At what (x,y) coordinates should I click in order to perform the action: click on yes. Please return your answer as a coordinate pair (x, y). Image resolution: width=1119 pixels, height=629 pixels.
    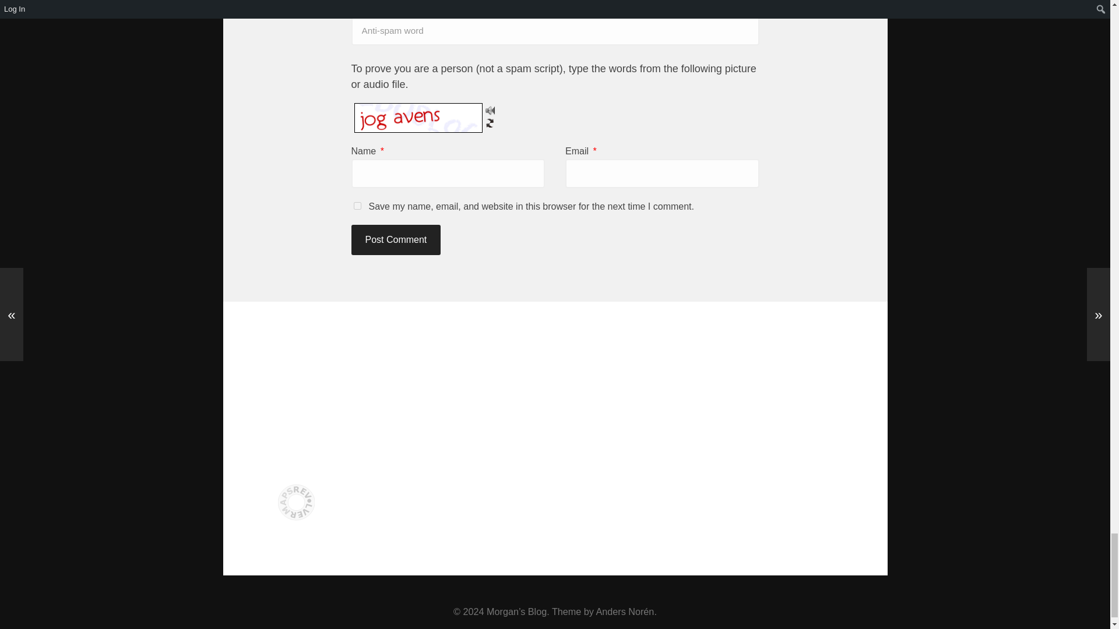
    Looking at the image, I should click on (357, 205).